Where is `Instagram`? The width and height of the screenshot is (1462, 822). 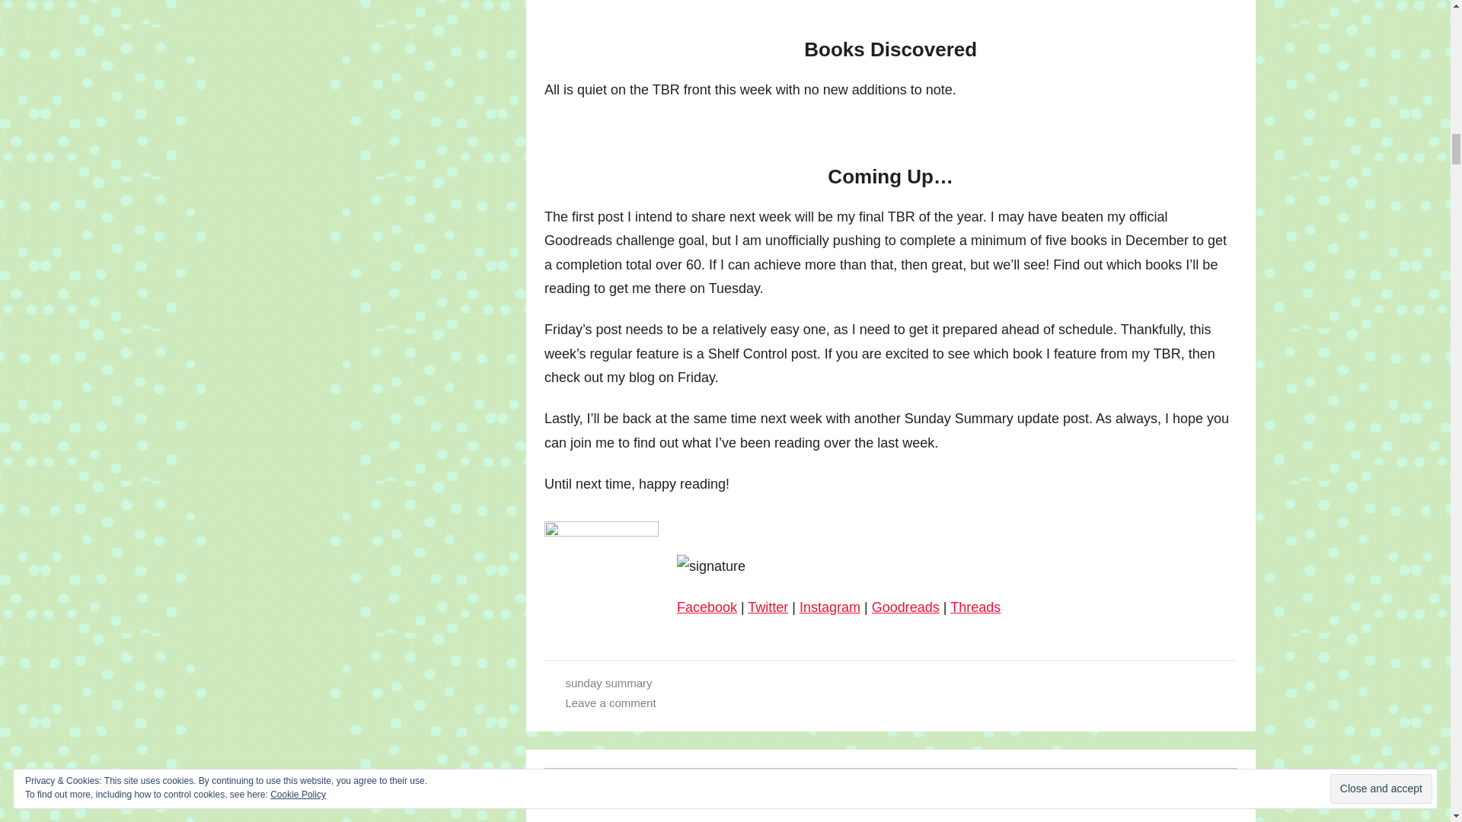 Instagram is located at coordinates (830, 607).